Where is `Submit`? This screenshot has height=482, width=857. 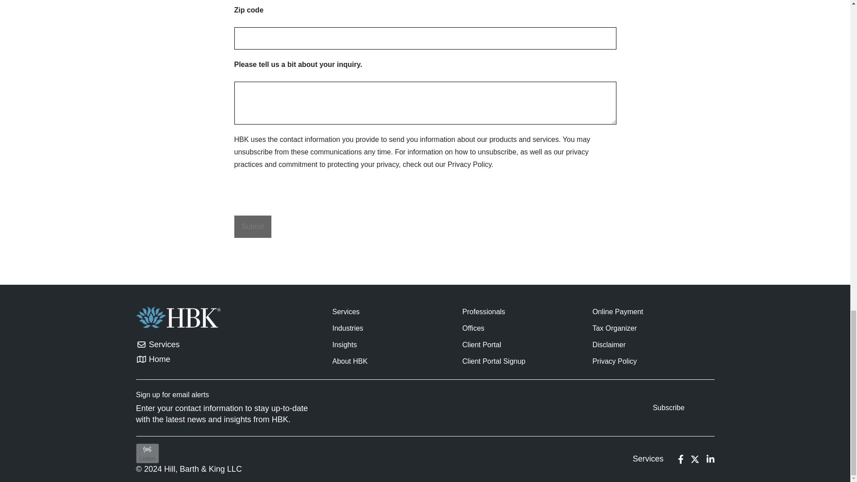 Submit is located at coordinates (253, 227).